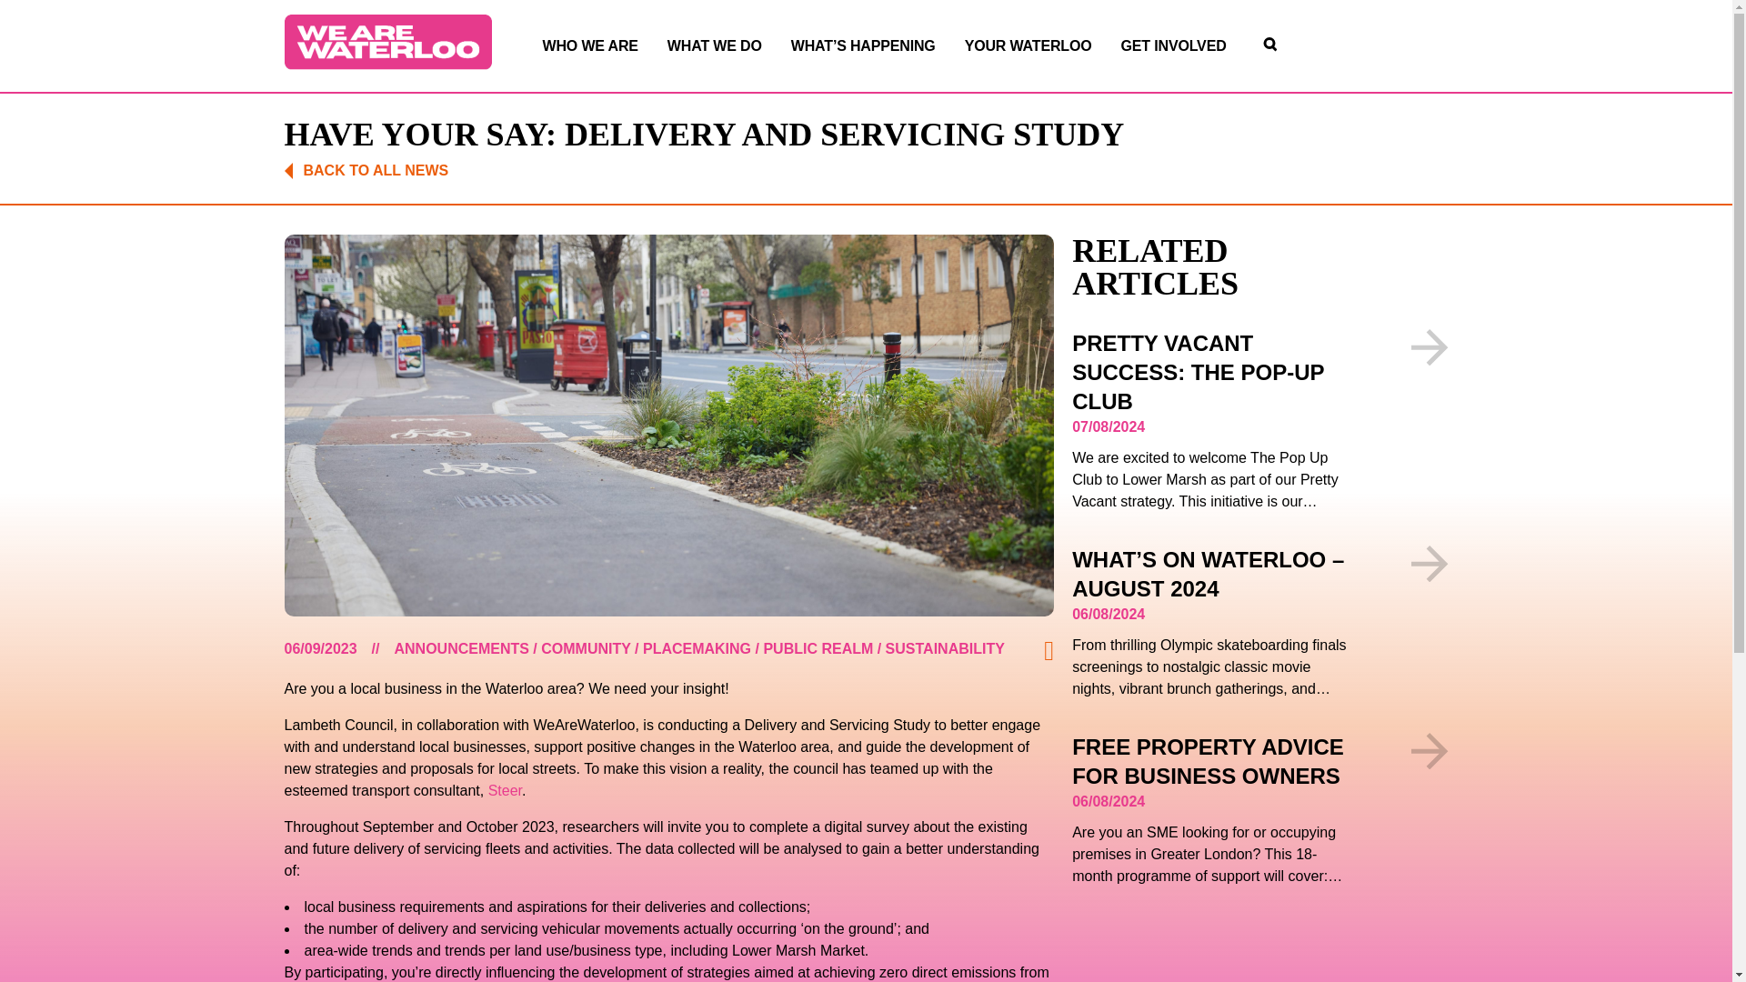  I want to click on BACK TO ALL NEWS, so click(366, 171).